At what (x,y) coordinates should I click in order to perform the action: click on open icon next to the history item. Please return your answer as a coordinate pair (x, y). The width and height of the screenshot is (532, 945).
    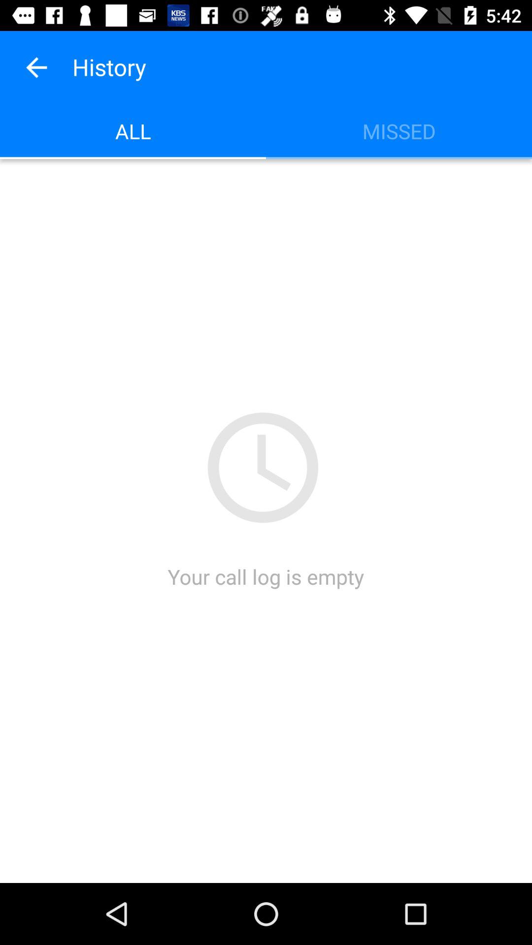
    Looking at the image, I should click on (36, 67).